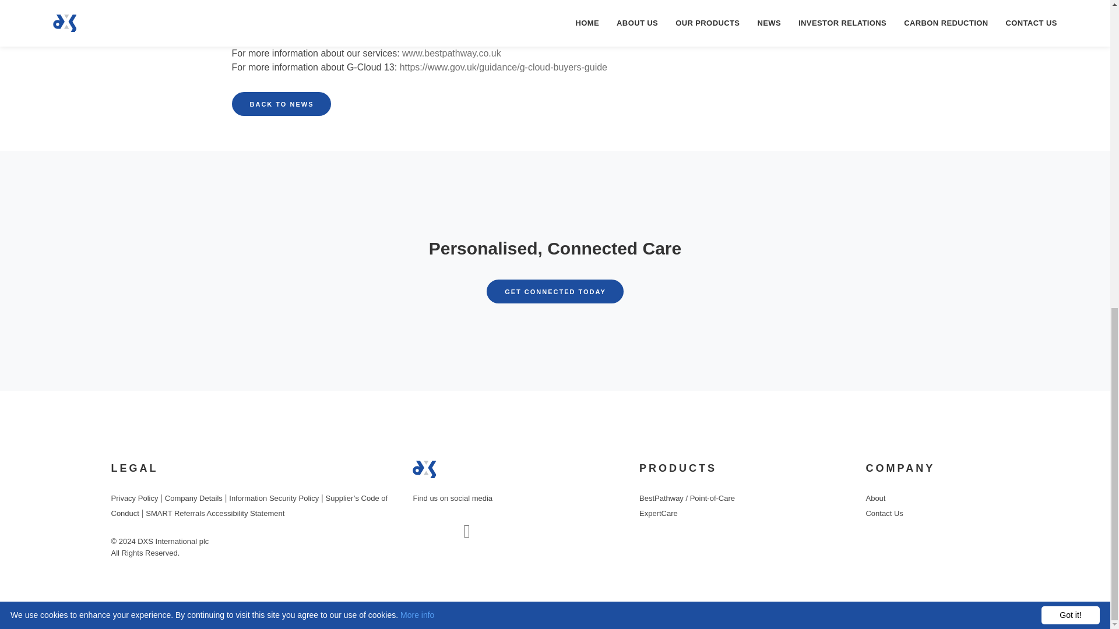  Describe the element at coordinates (134, 497) in the screenshot. I see `GET CONNECTED TODAY` at that location.